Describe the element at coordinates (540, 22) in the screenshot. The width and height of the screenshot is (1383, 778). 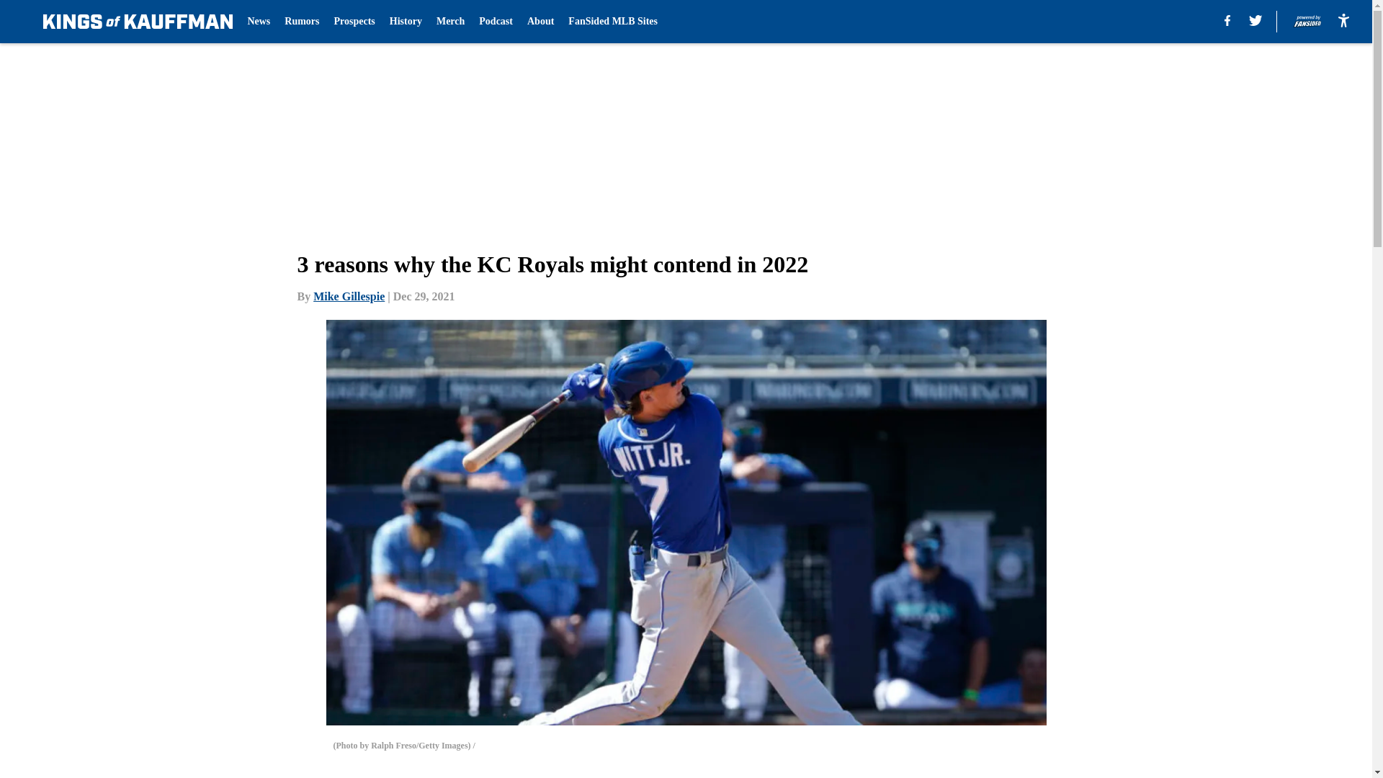
I see `About` at that location.